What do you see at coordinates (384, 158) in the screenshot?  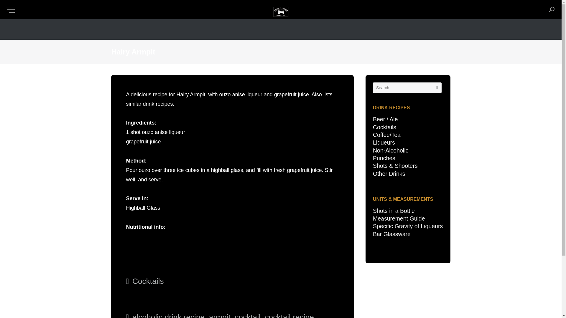 I see `Punches` at bounding box center [384, 158].